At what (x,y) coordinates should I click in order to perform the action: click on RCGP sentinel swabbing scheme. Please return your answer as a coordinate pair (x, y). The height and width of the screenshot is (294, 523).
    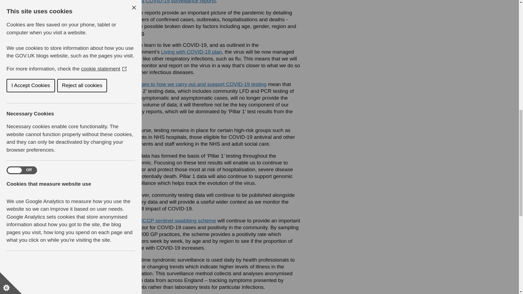
    Looking at the image, I should click on (178, 220).